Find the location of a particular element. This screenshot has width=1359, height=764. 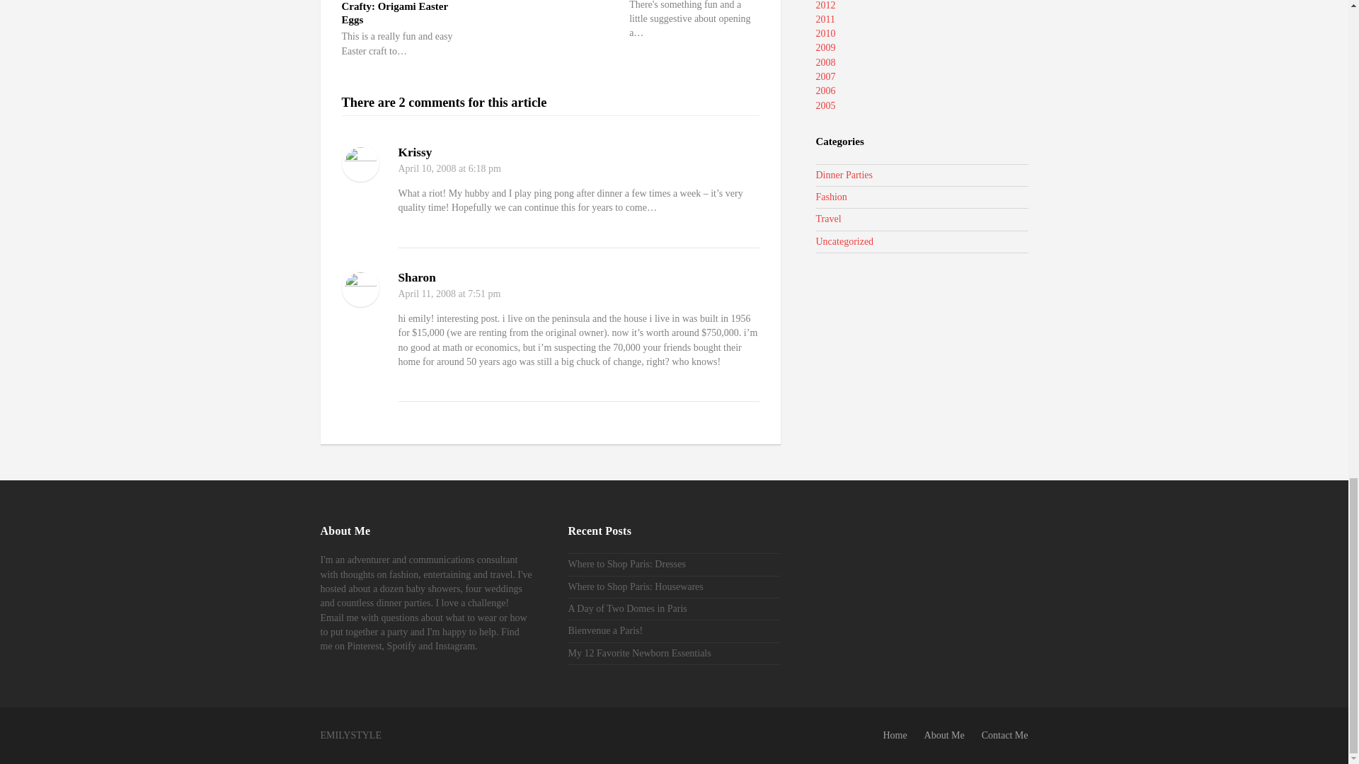

Sharon is located at coordinates (416, 277).